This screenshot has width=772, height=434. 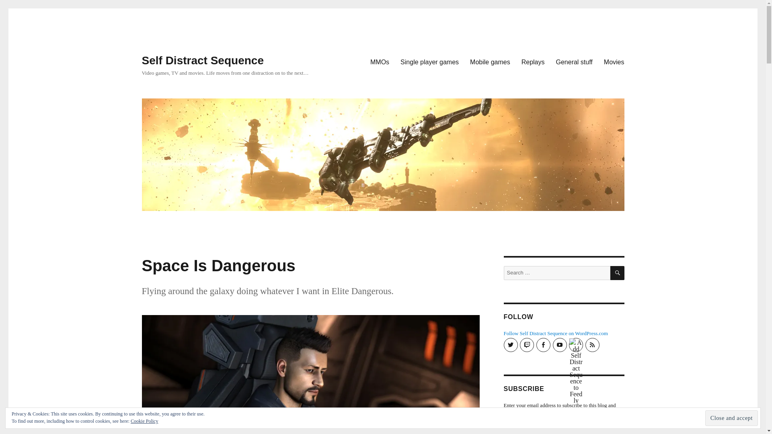 I want to click on Self Distract Sequence, so click(x=202, y=60).